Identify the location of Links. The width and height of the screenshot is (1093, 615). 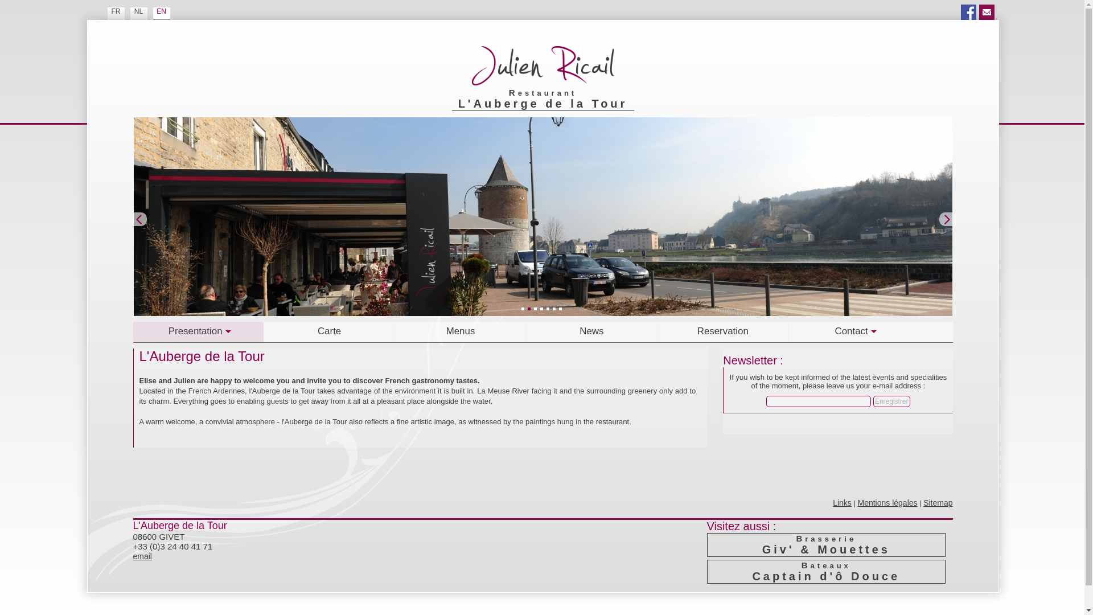
(842, 502).